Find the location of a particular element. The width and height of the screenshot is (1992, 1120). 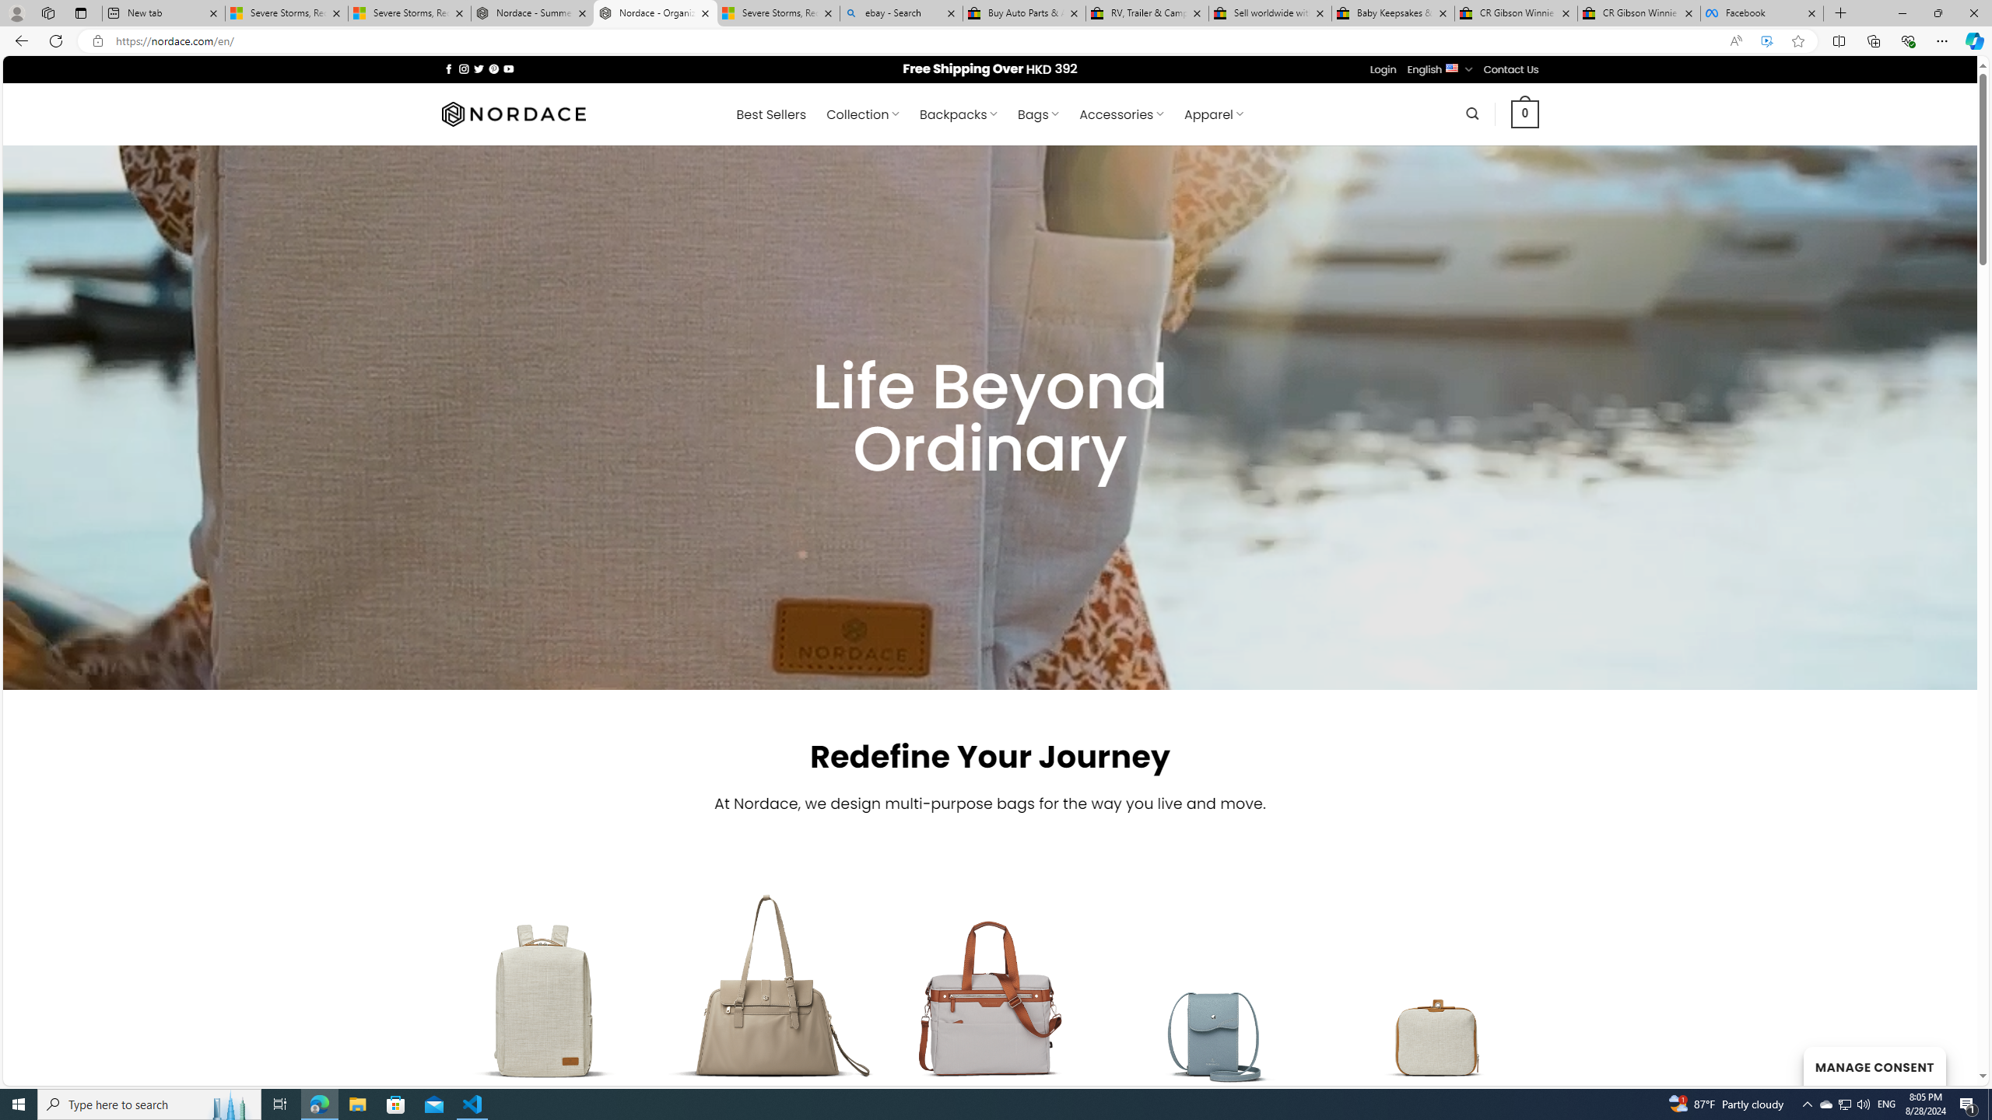

  0   is located at coordinates (1525, 114).